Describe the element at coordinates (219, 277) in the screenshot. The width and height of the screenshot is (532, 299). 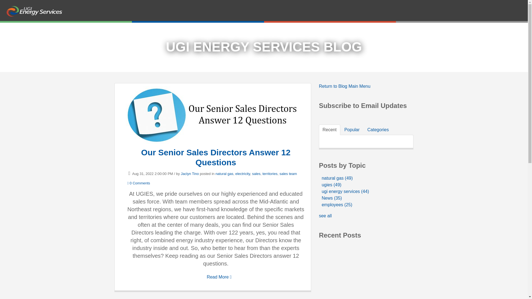
I see `Read More` at that location.